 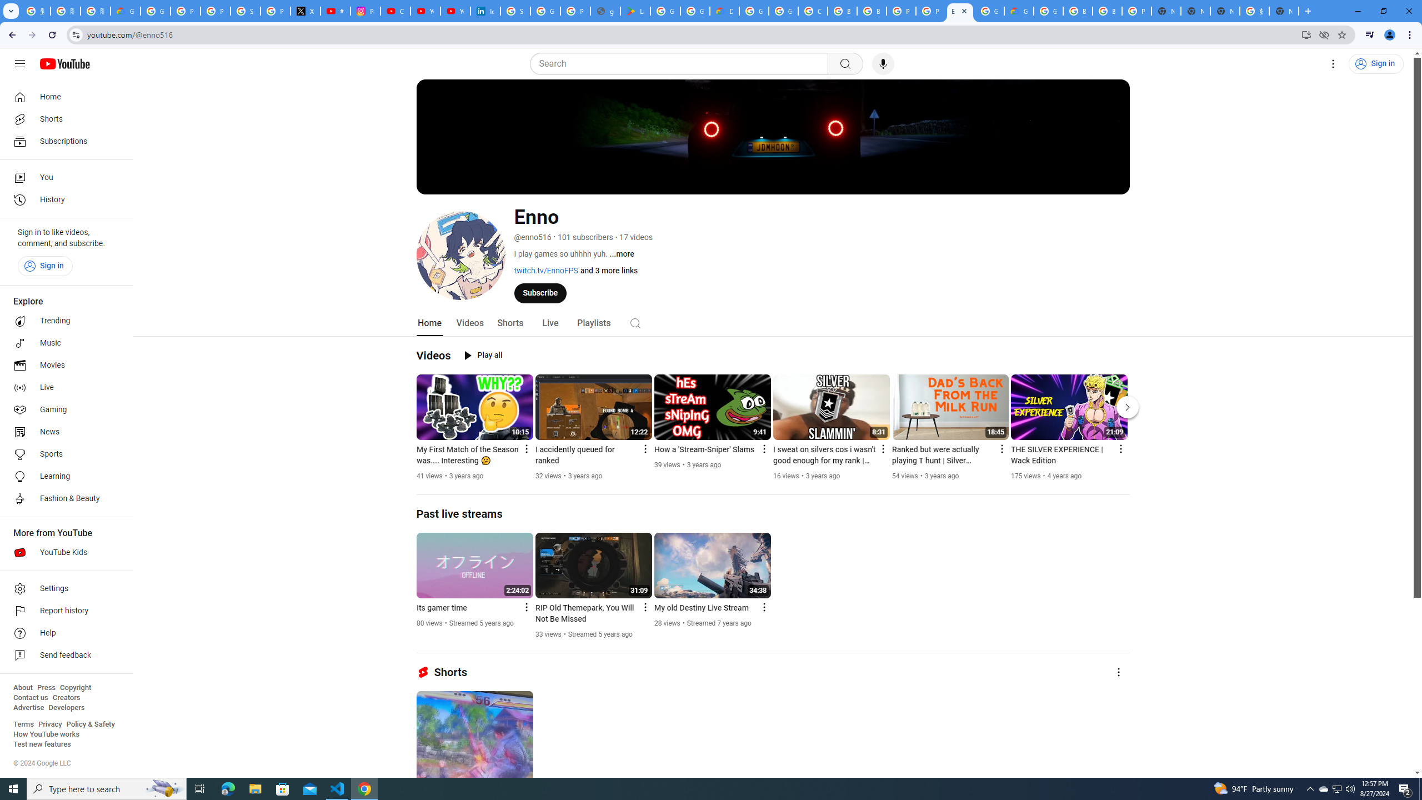 I want to click on Guide, so click(x=20, y=64).